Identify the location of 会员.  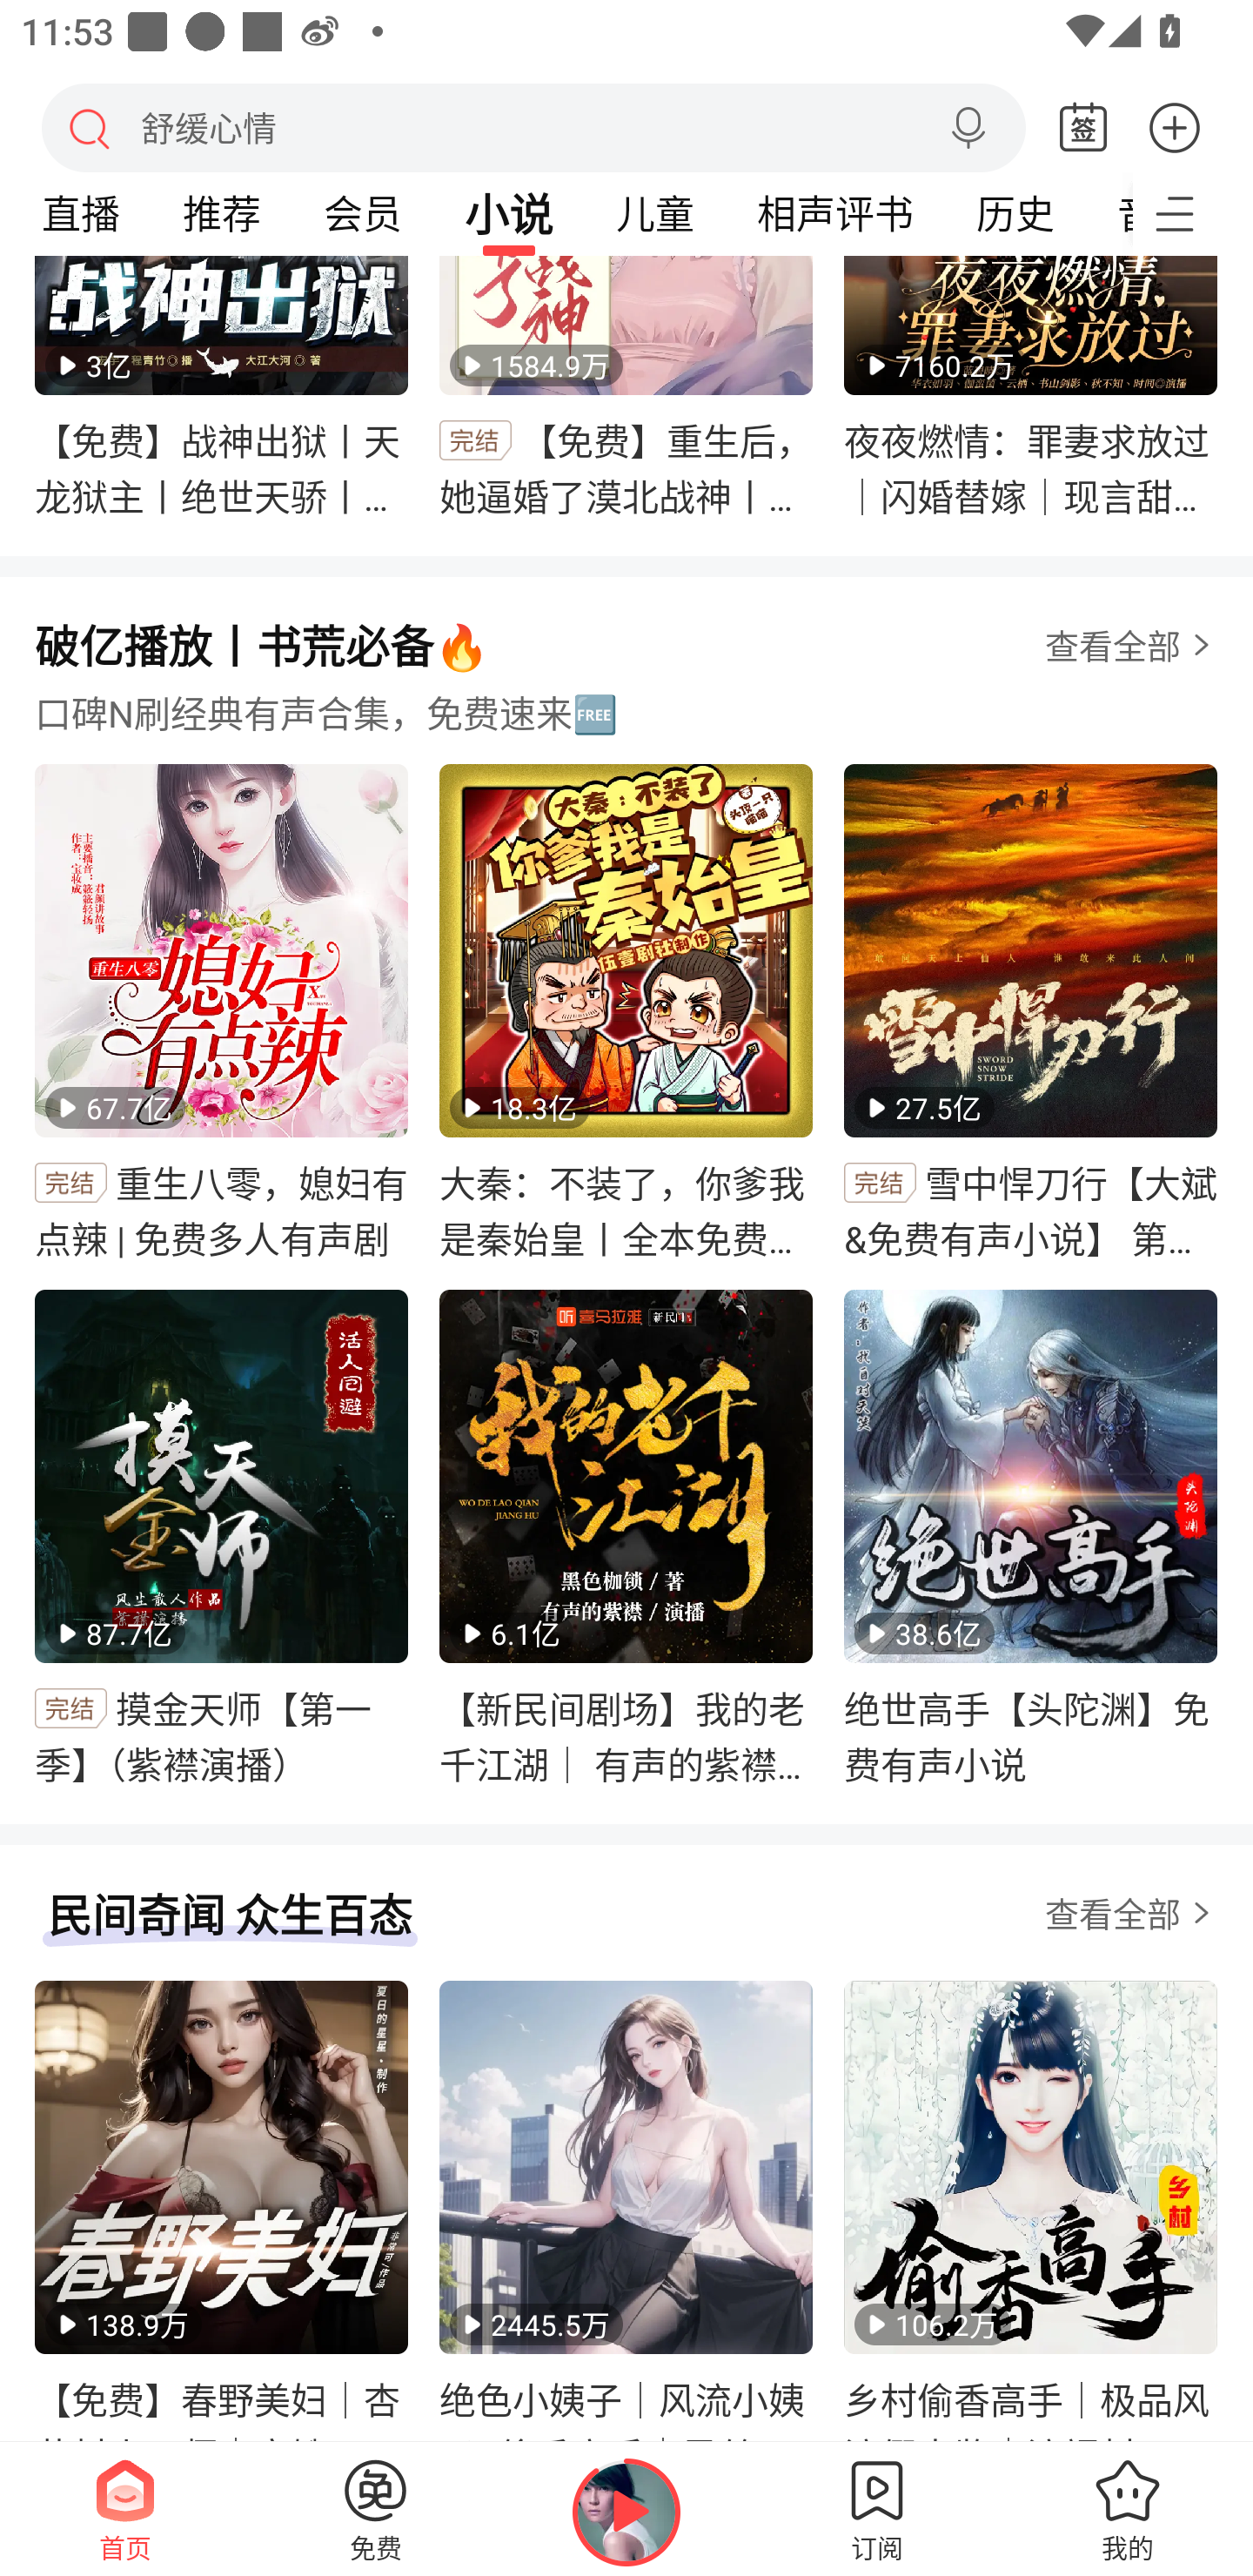
(362, 214).